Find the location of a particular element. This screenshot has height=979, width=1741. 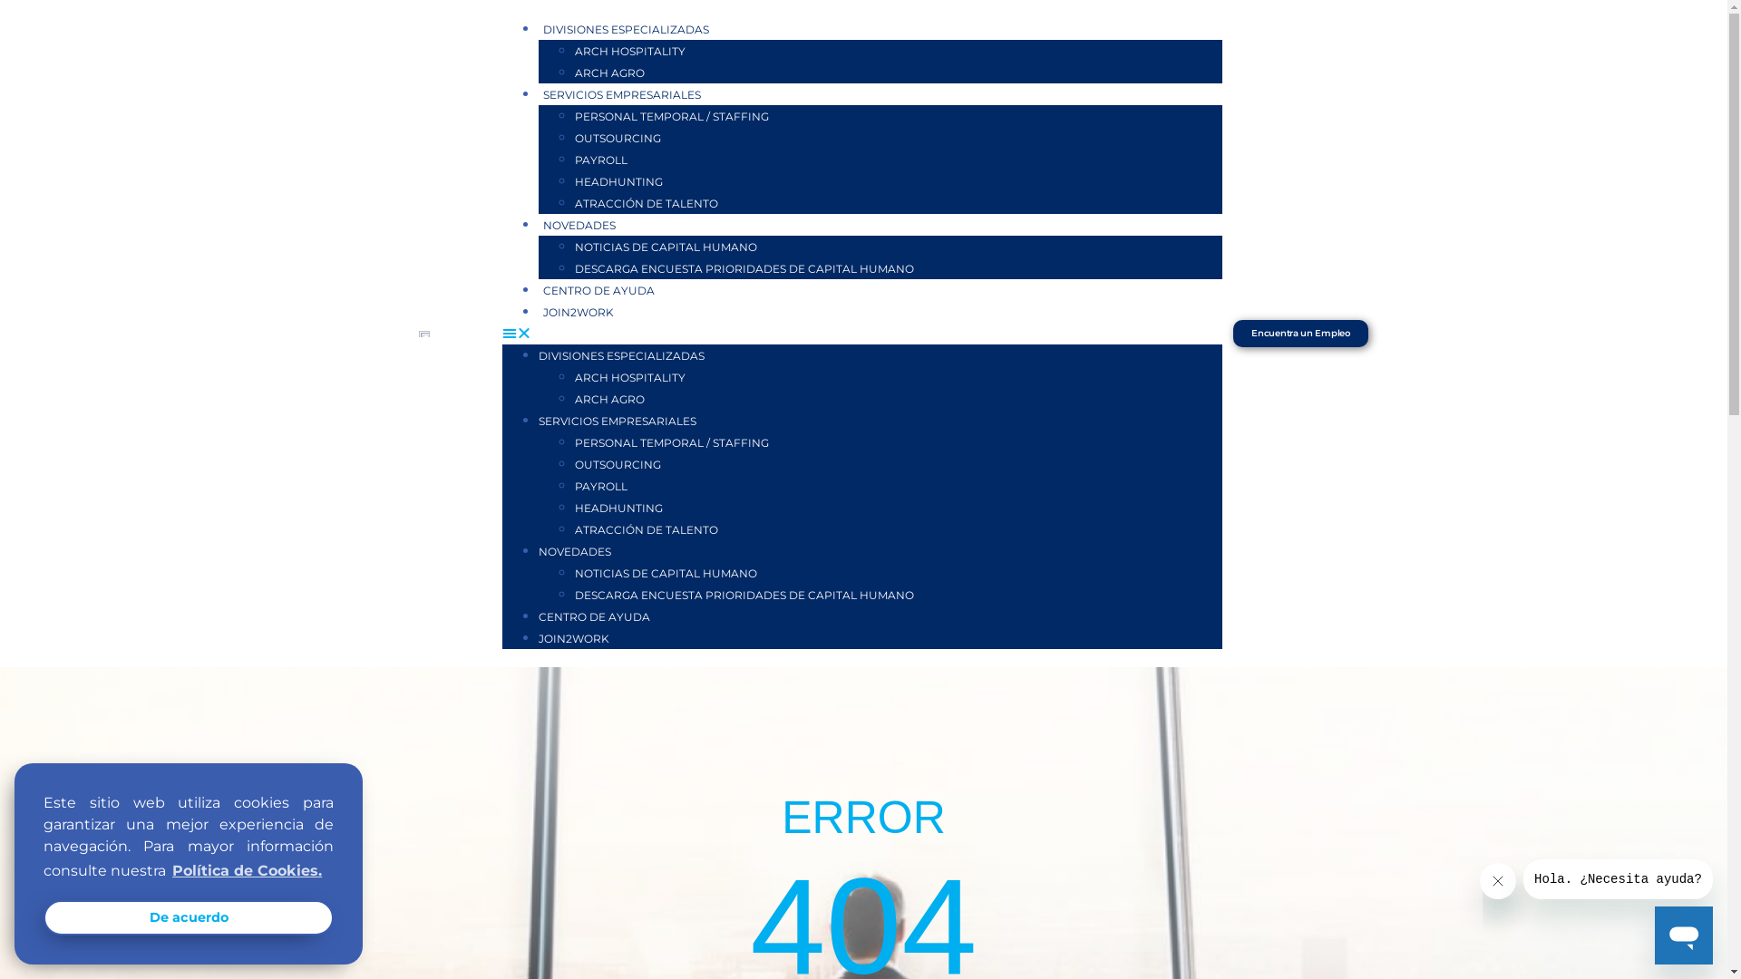

NOVEDADES is located at coordinates (579, 225).